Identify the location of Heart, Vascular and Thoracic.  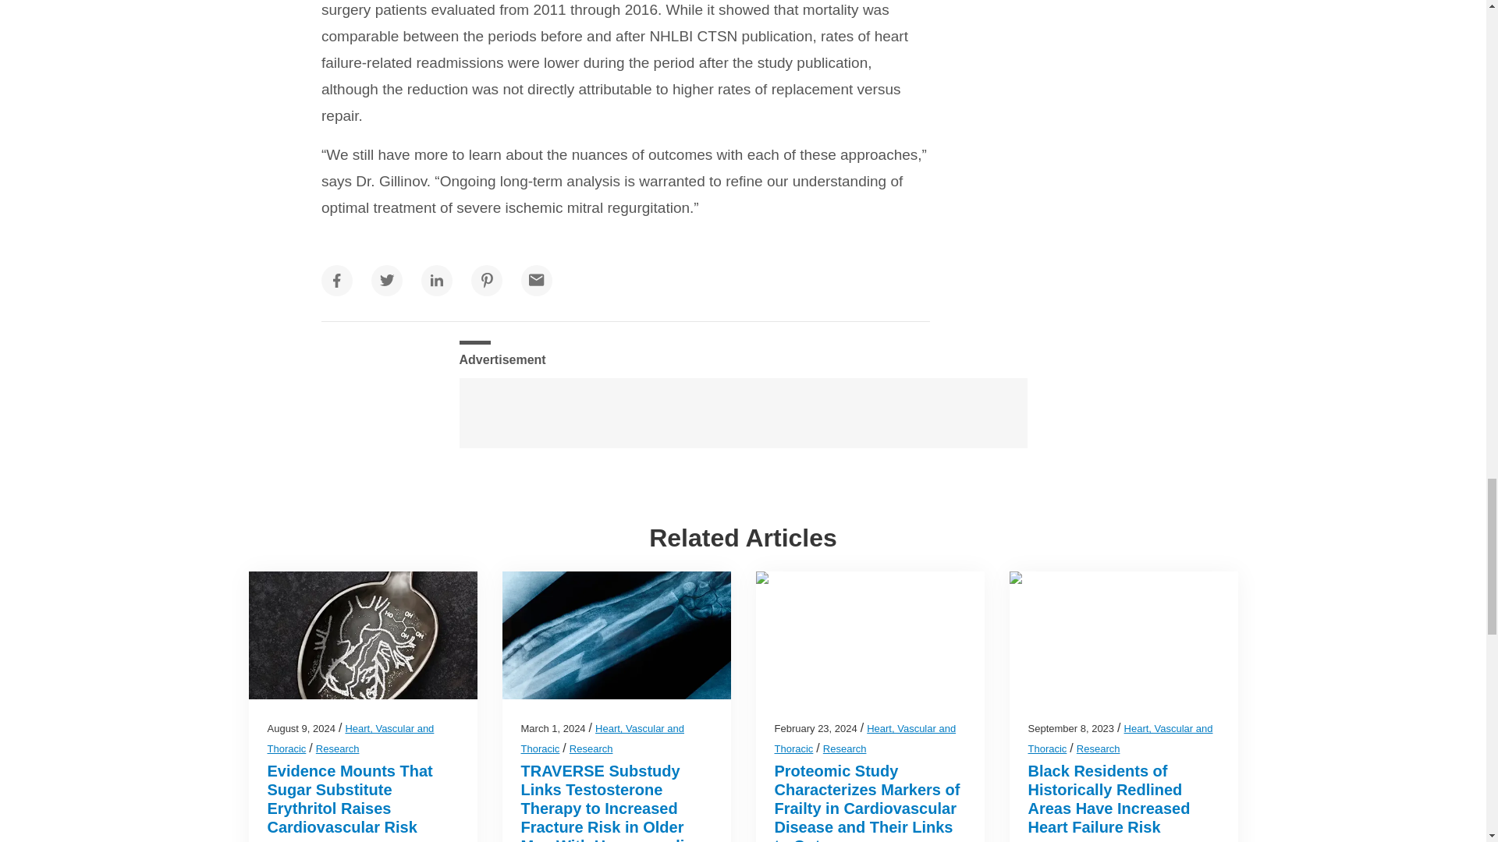
(602, 738).